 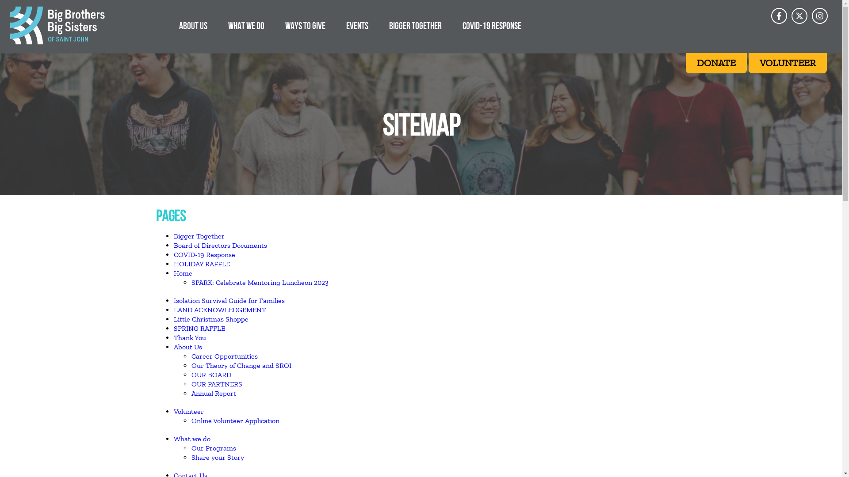 What do you see at coordinates (788, 63) in the screenshot?
I see `VOLUNTEER` at bounding box center [788, 63].